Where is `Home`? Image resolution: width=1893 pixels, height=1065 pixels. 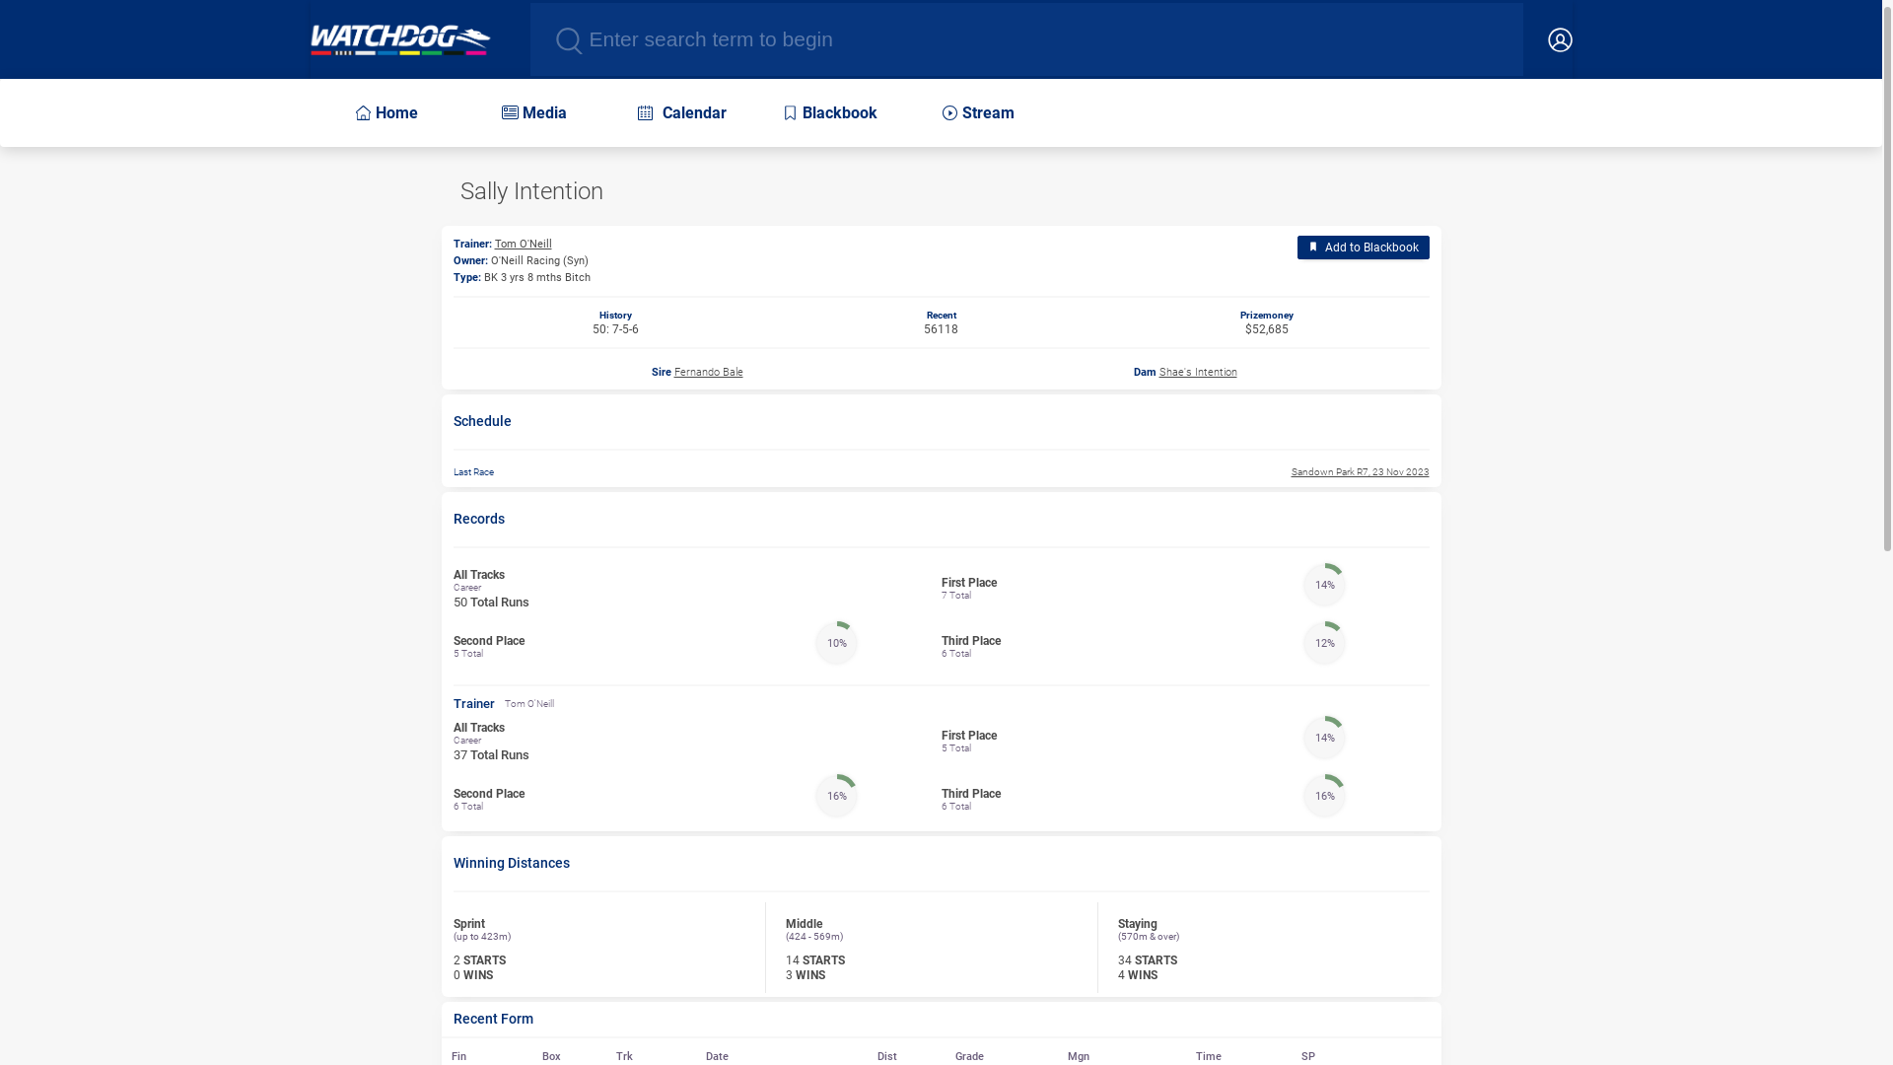 Home is located at coordinates (400, 39).